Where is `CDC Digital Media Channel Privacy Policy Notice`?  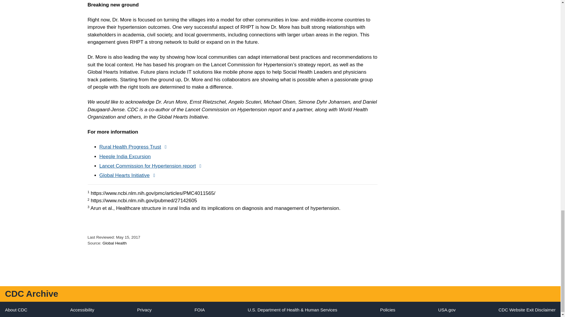 CDC Digital Media Channel Privacy Policy Notice is located at coordinates (144, 309).